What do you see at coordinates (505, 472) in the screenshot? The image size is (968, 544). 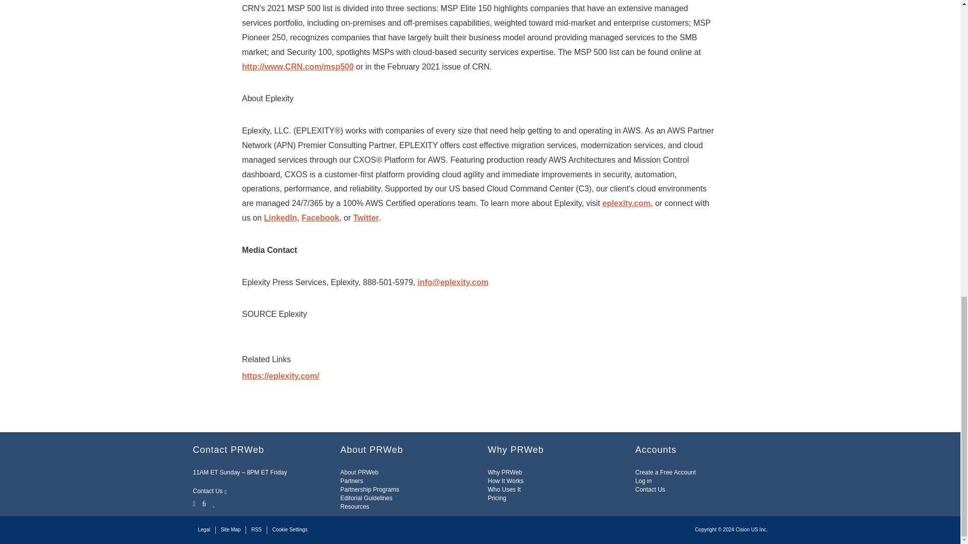 I see `Why PRWeb` at bounding box center [505, 472].